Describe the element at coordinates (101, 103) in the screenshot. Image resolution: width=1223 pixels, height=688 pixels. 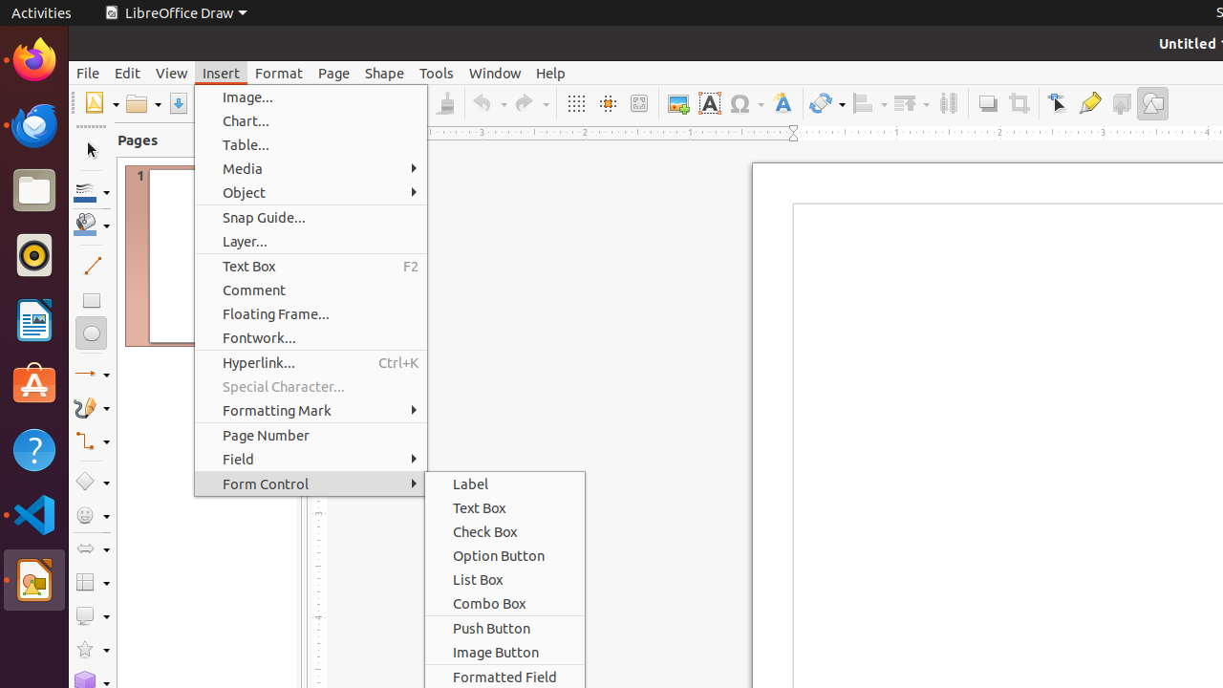
I see `New` at that location.